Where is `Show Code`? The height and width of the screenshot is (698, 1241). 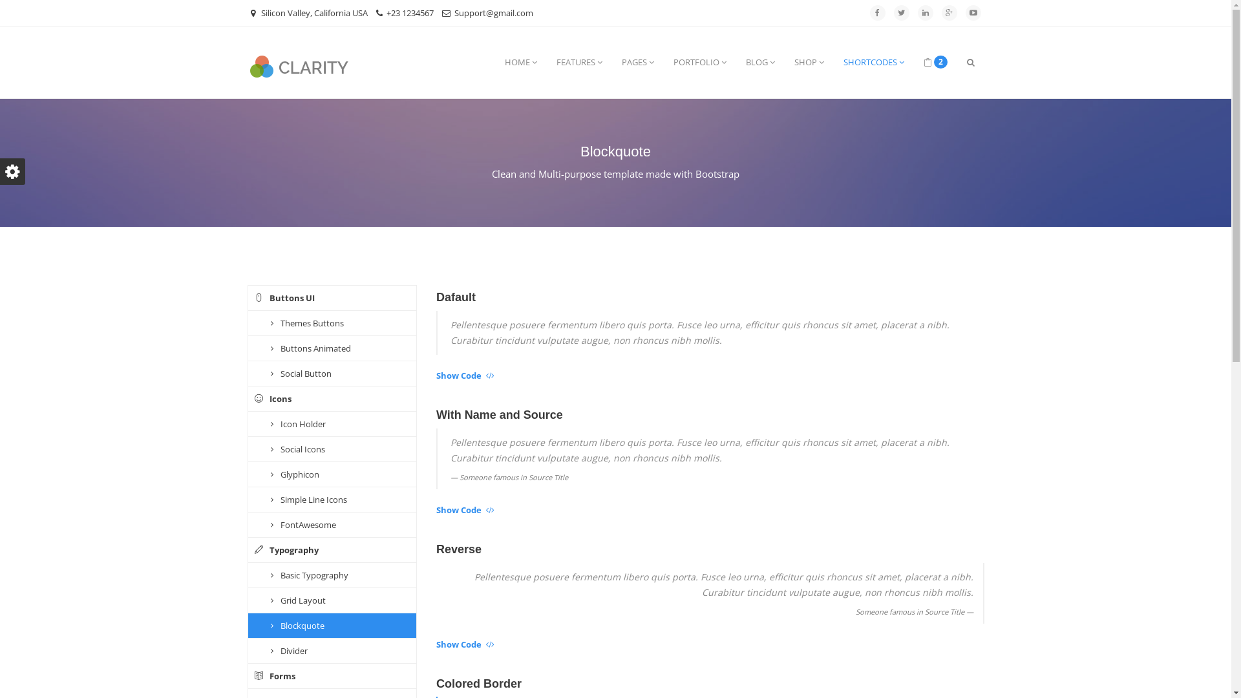
Show Code is located at coordinates (459, 375).